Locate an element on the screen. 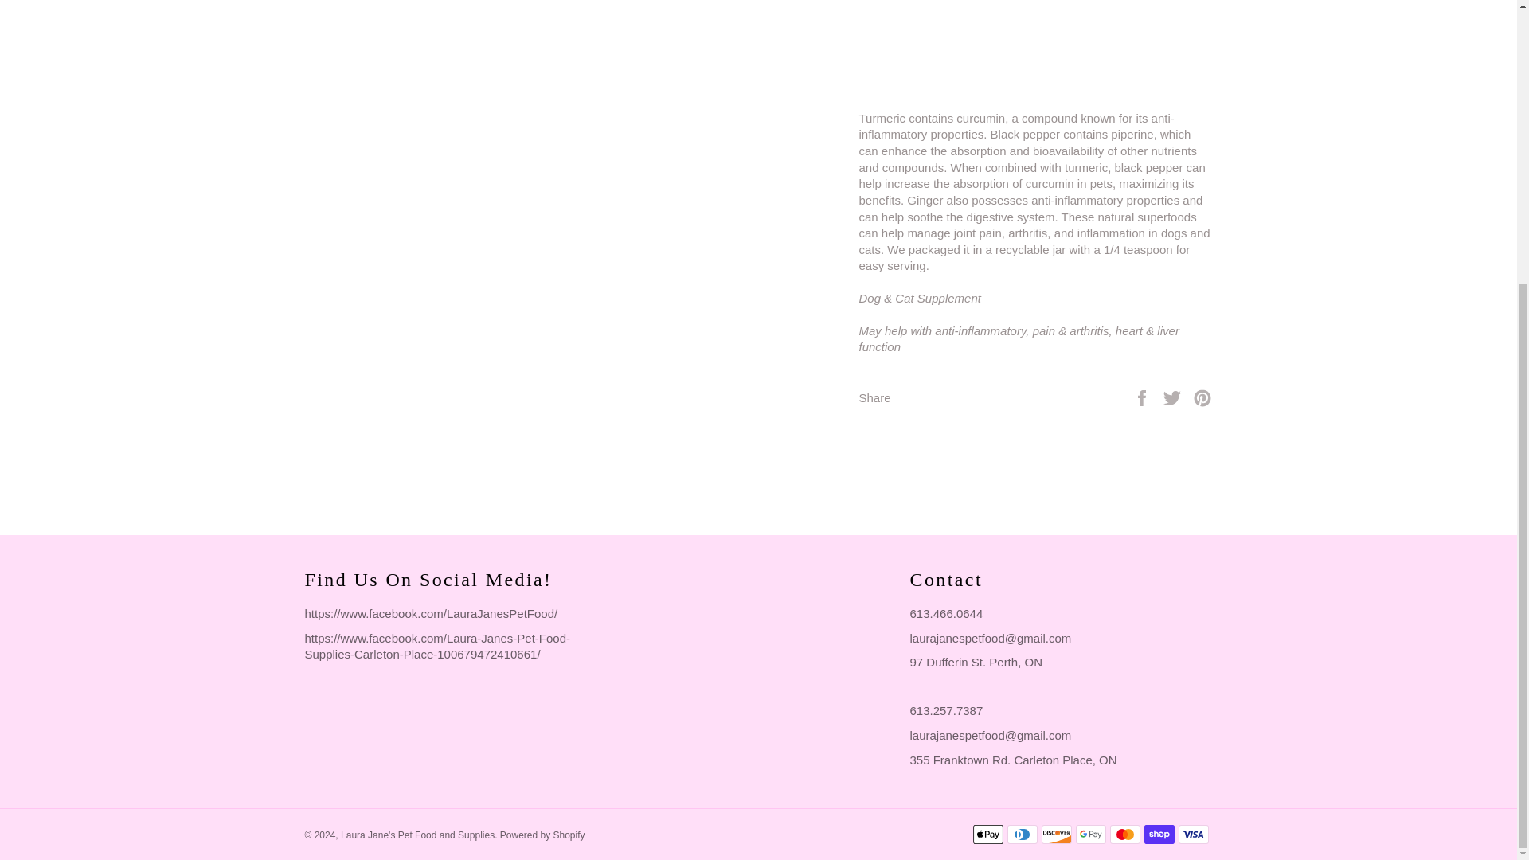  Tweet on Twitter is located at coordinates (1174, 397).